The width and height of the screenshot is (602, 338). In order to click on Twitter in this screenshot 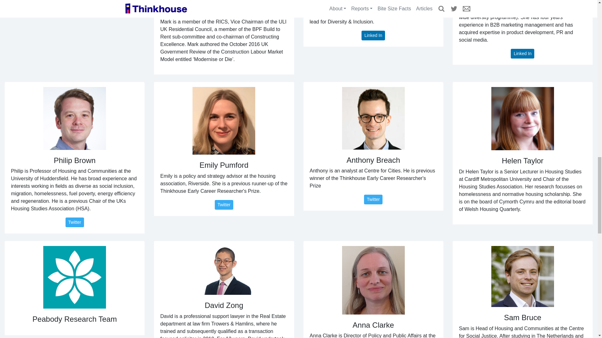, I will do `click(373, 200)`.